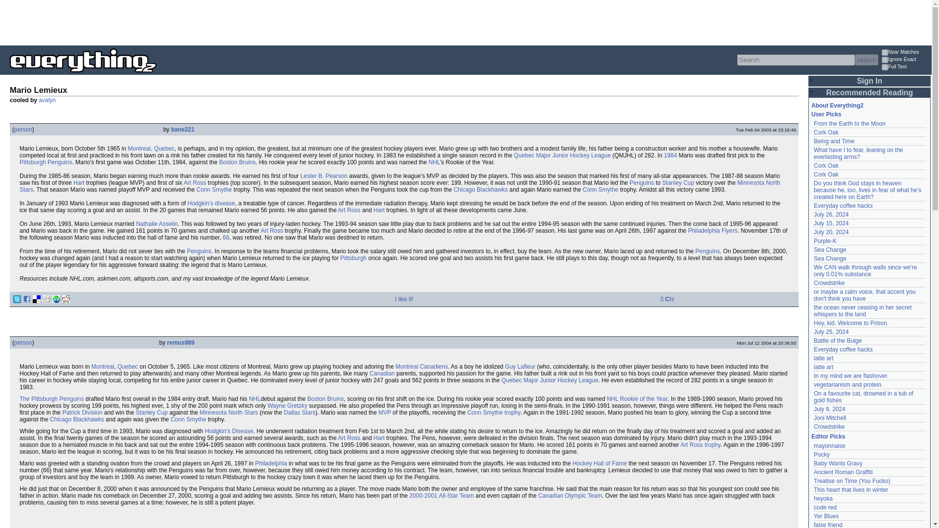  What do you see at coordinates (214, 190) in the screenshot?
I see `Conn Smythe` at bounding box center [214, 190].